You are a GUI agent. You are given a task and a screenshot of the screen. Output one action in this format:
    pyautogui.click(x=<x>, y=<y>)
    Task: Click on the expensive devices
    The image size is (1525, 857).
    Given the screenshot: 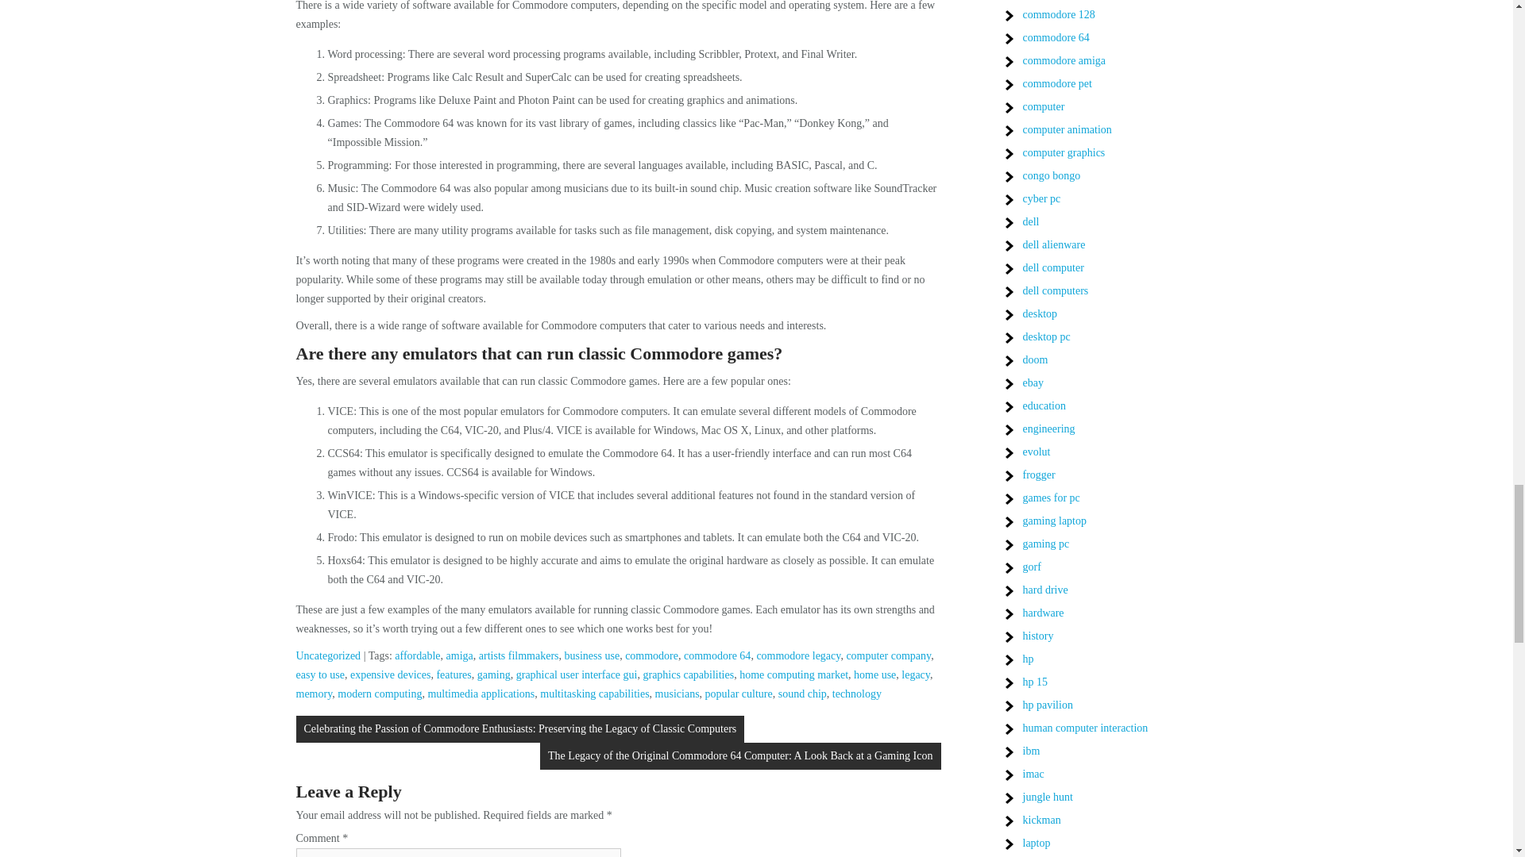 What is the action you would take?
    pyautogui.click(x=390, y=674)
    